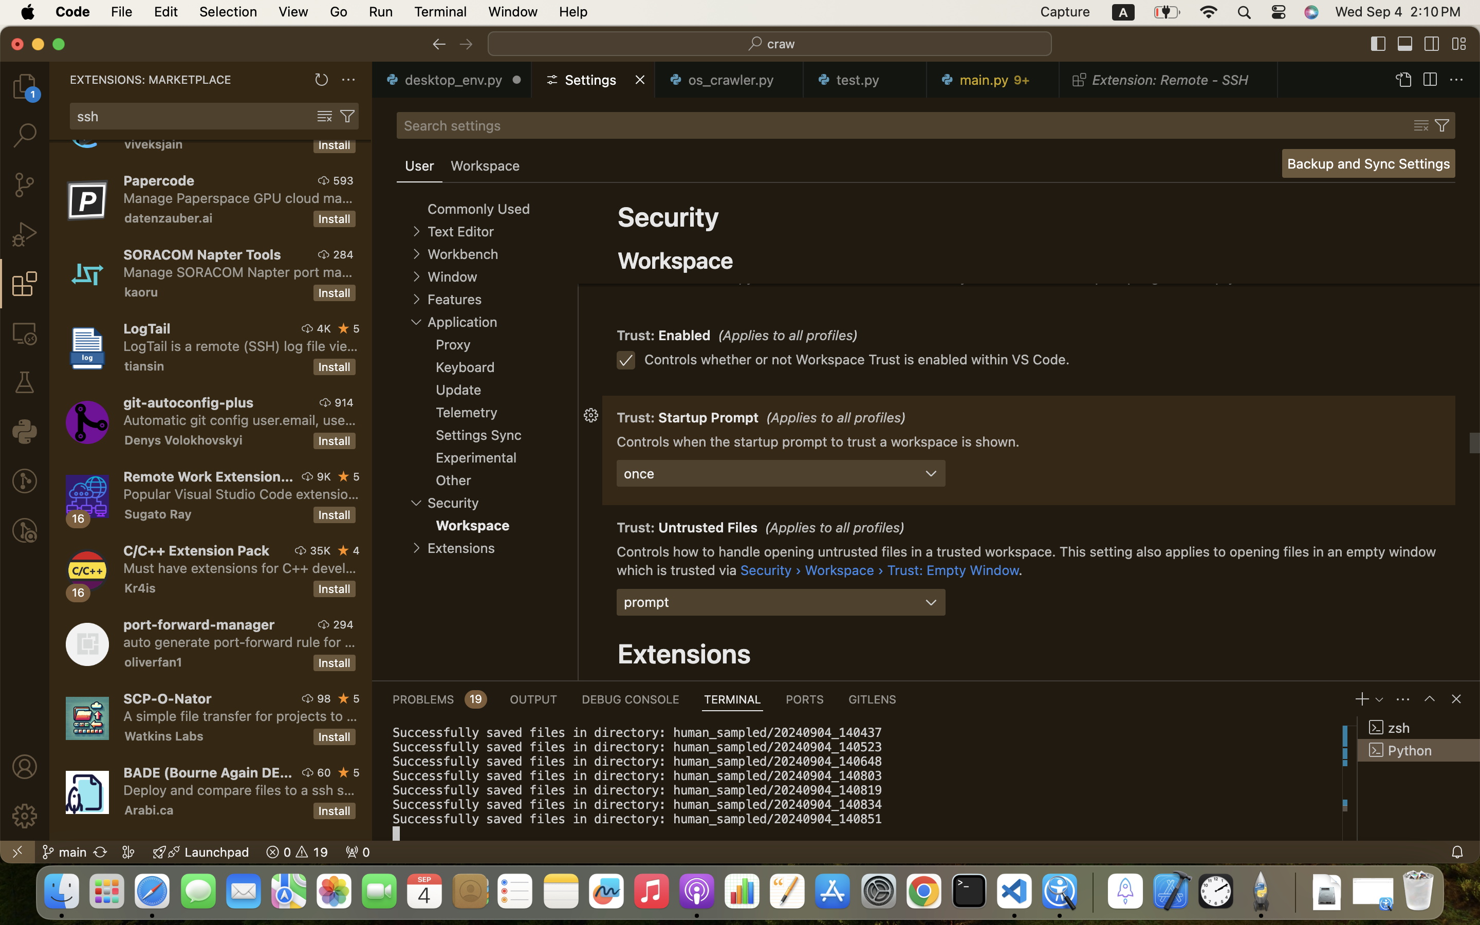 The height and width of the screenshot is (925, 1480). Describe the element at coordinates (151, 80) in the screenshot. I see `EXTENSIONS: MARKETPLACE` at that location.